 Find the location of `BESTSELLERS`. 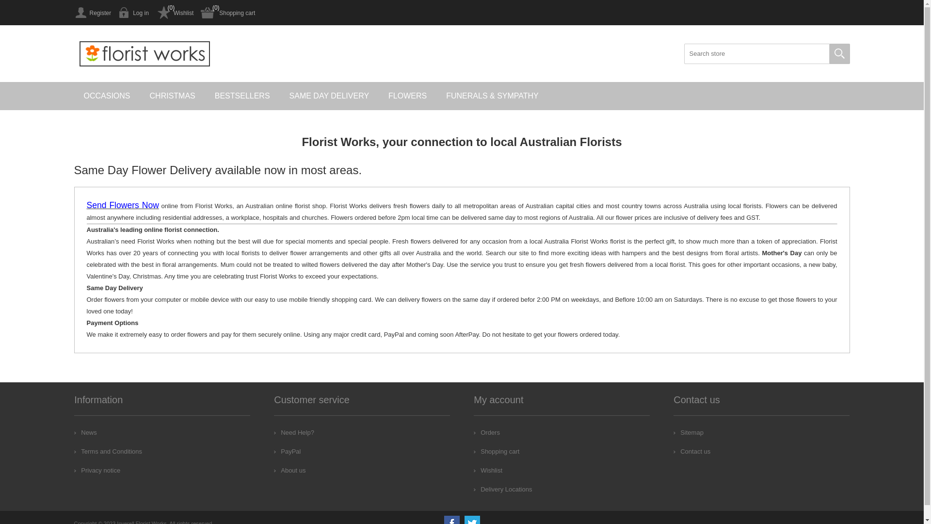

BESTSELLERS is located at coordinates (242, 96).